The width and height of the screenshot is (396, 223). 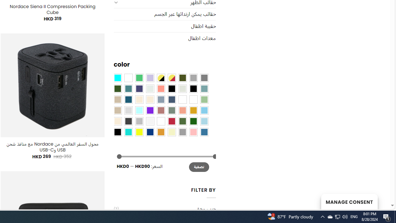 I want to click on Aqua Blue, so click(x=118, y=78).